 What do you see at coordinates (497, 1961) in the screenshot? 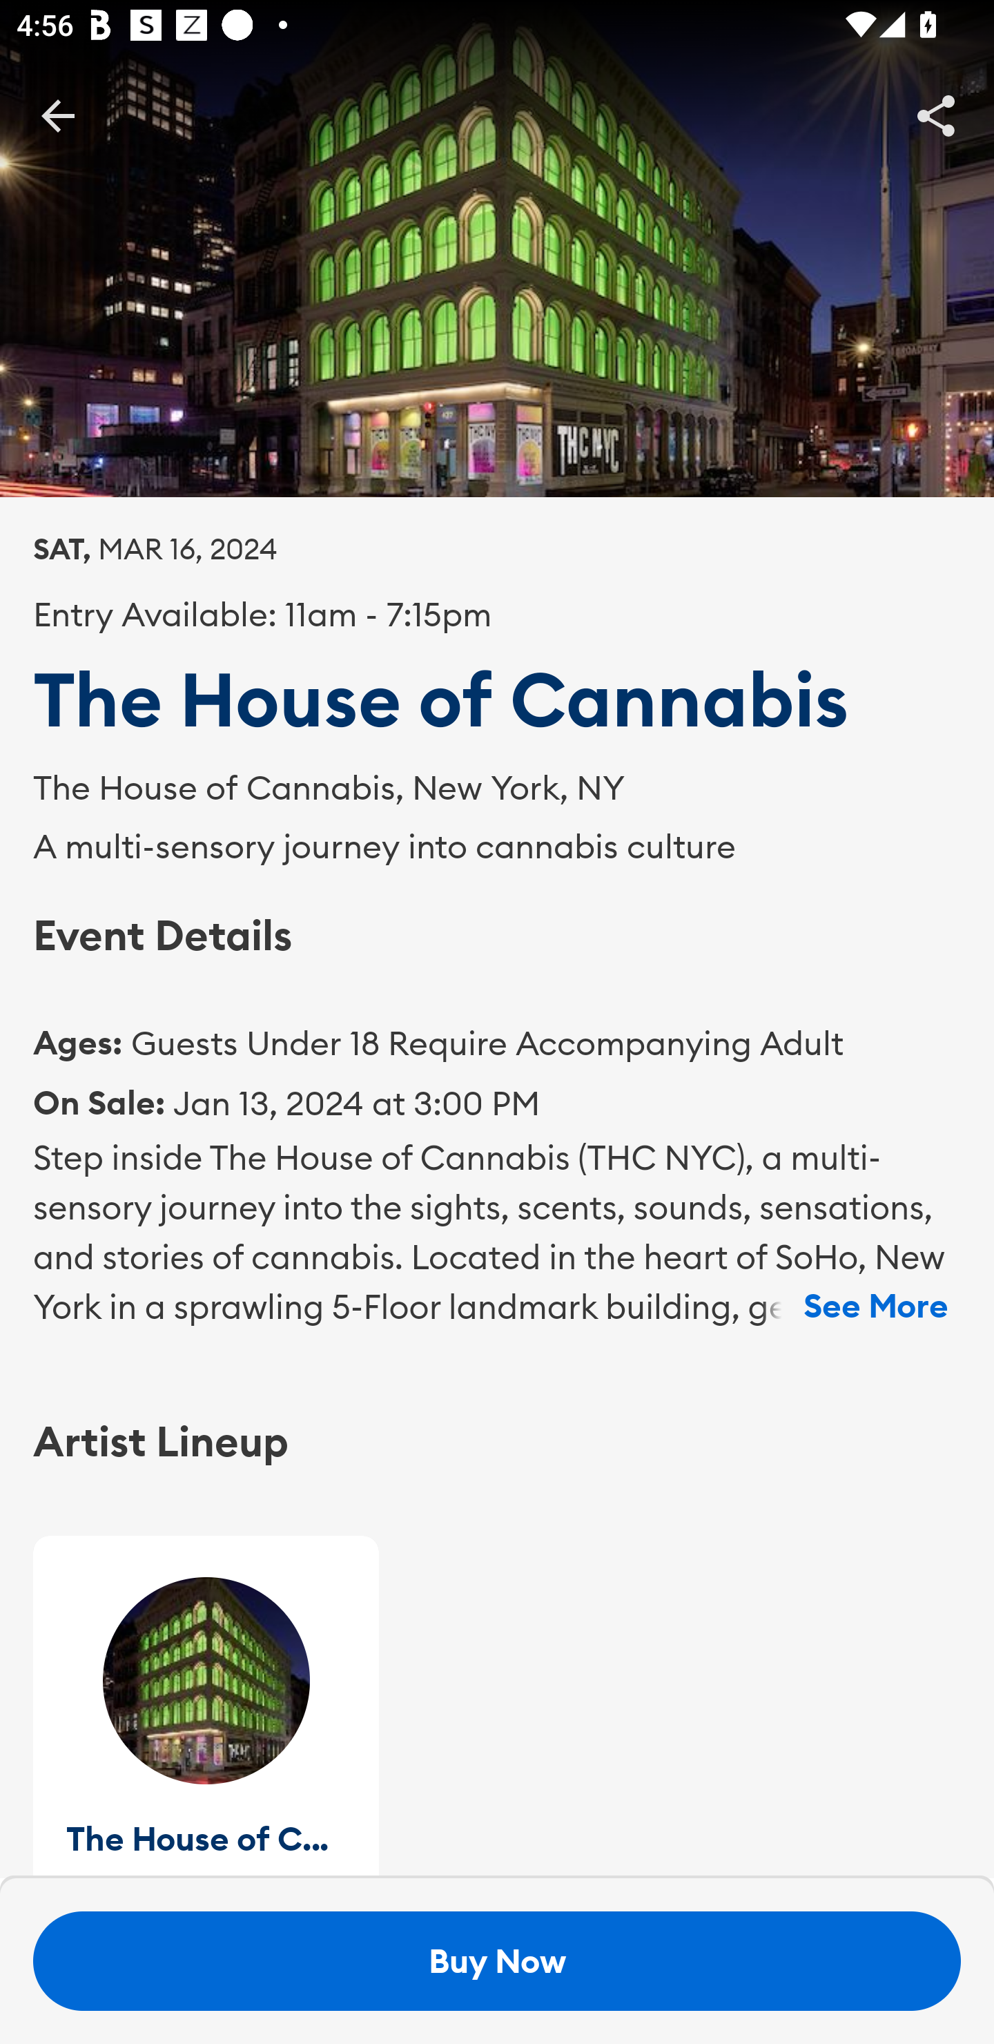
I see `Buy Now` at bounding box center [497, 1961].